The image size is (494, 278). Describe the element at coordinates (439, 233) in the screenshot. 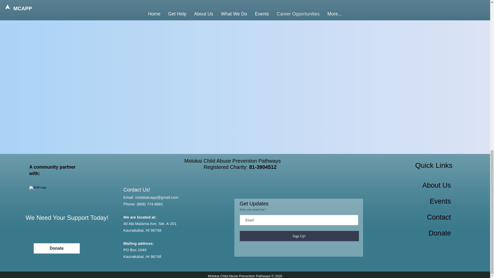

I see `Donate` at that location.